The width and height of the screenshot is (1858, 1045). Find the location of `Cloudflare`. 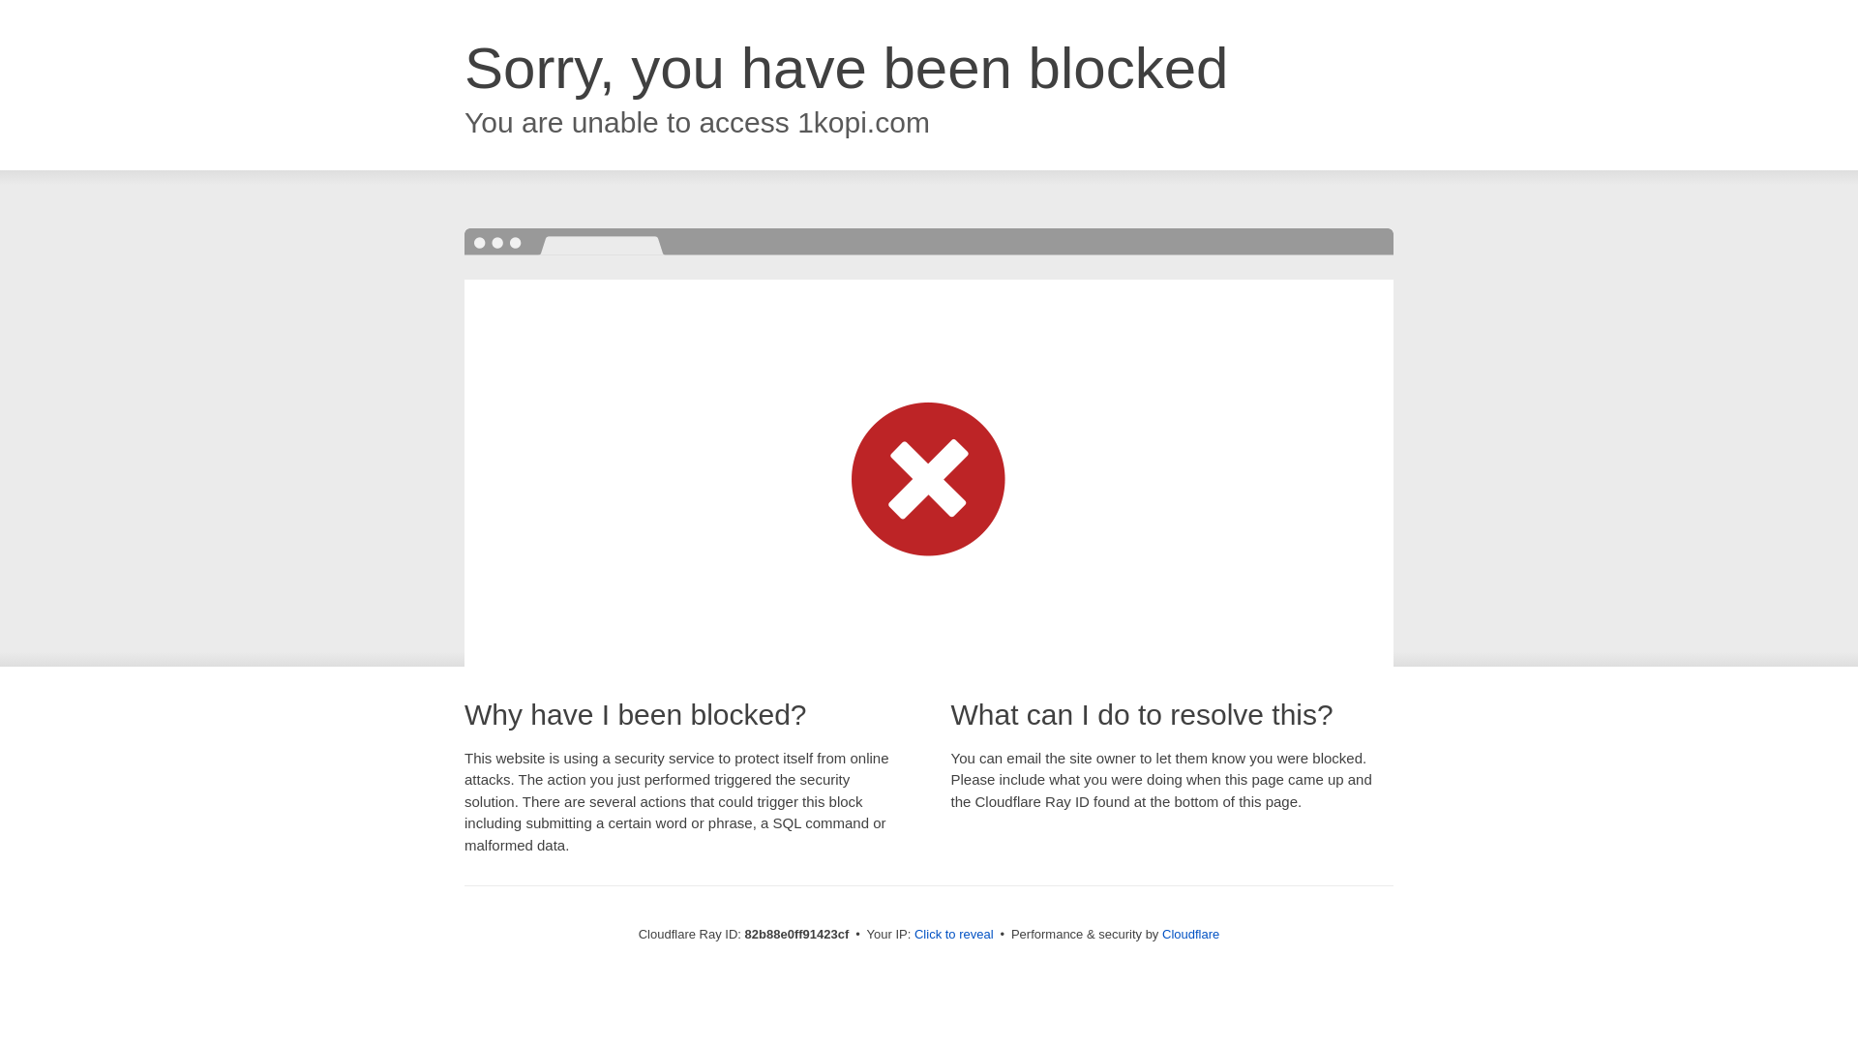

Cloudflare is located at coordinates (1190, 935).